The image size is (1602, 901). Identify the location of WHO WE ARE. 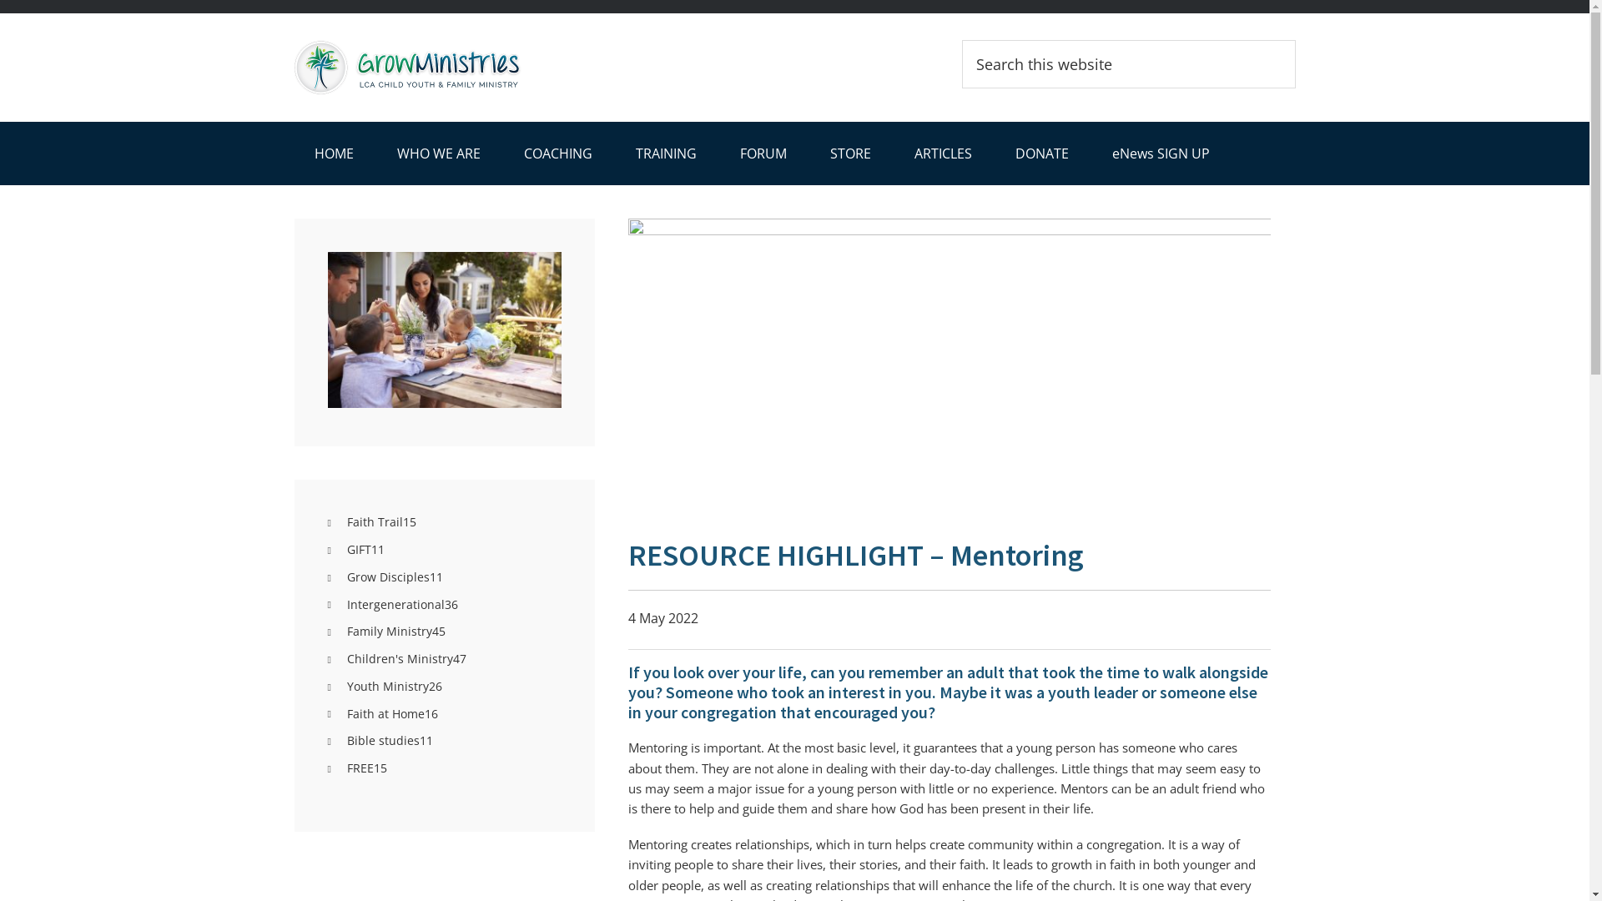
(439, 154).